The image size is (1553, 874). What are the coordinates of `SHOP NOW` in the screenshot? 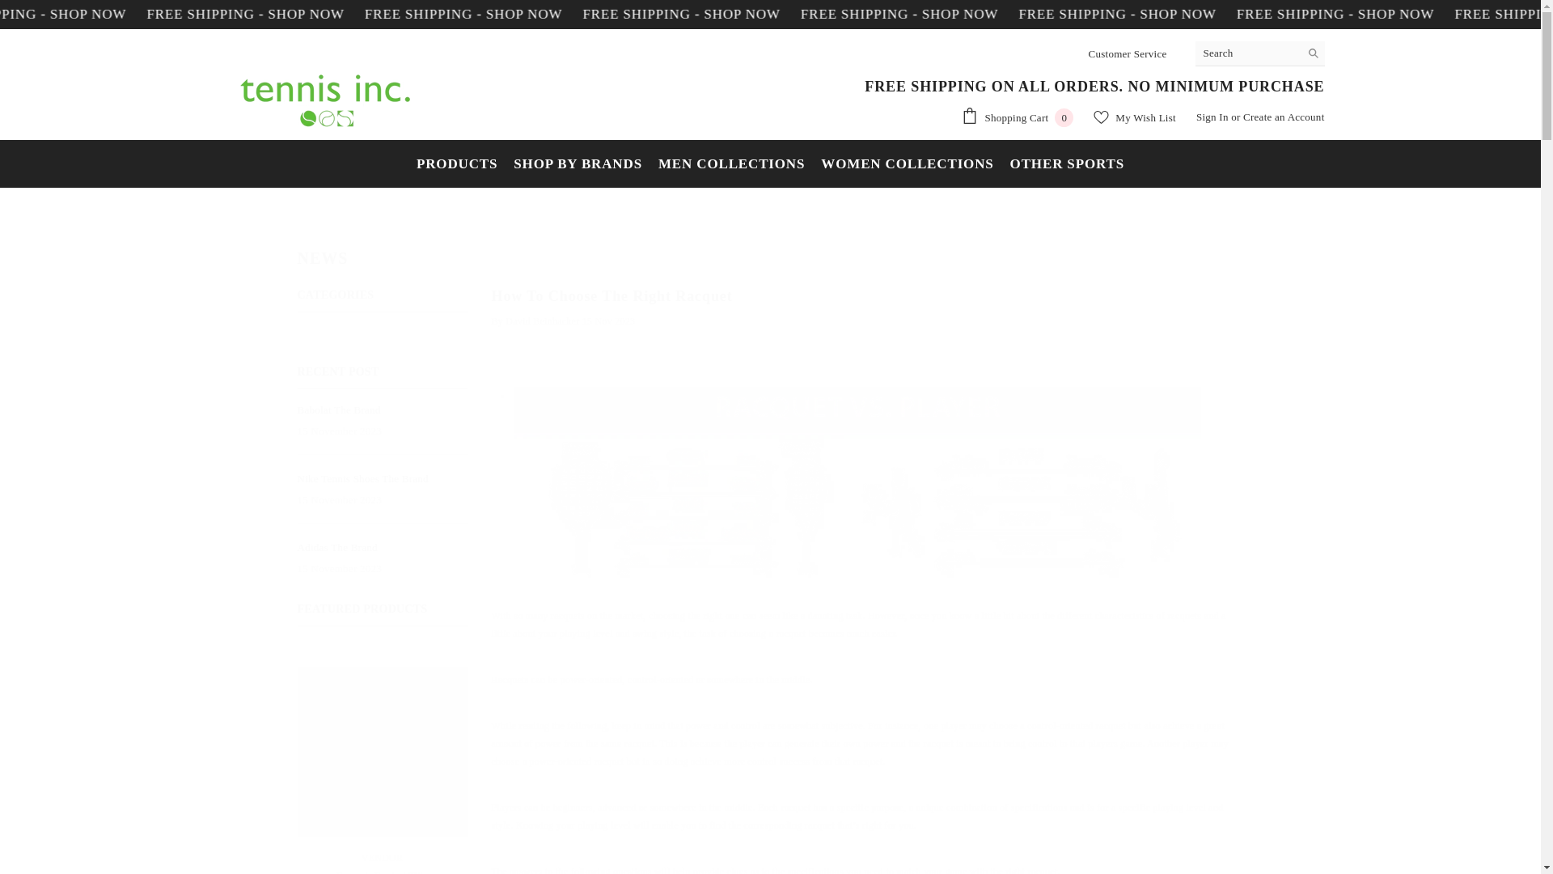 It's located at (1234, 15).